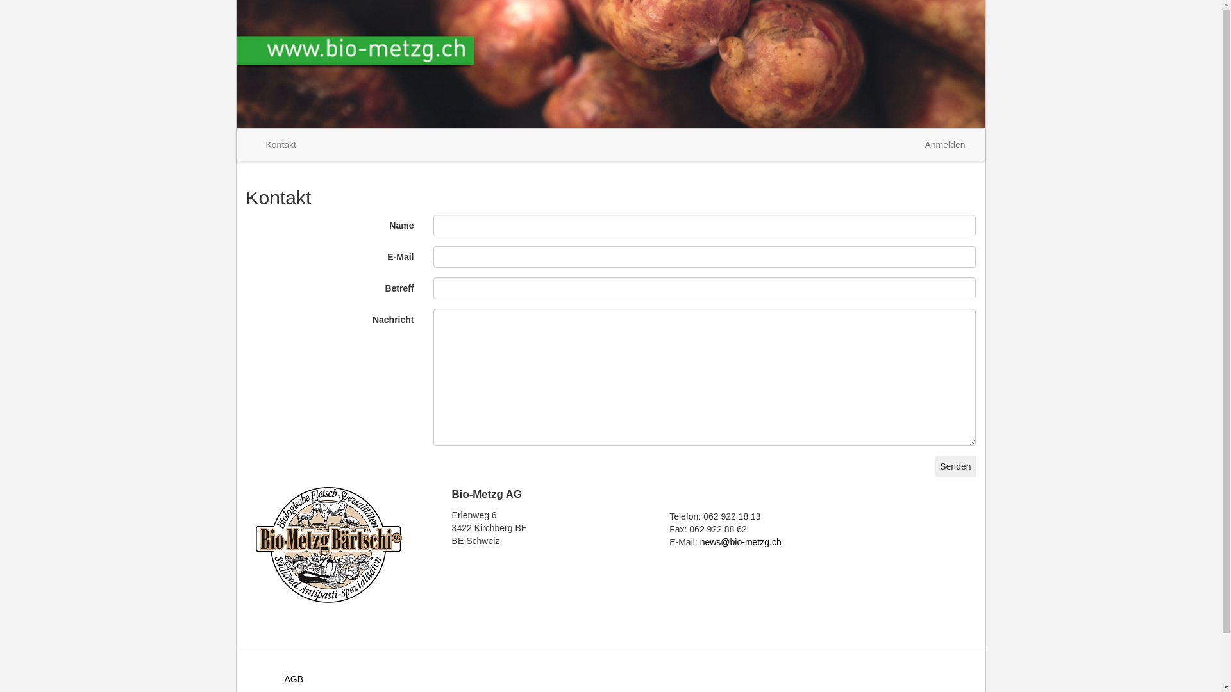 Image resolution: width=1231 pixels, height=692 pixels. I want to click on Anmelden, so click(945, 145).